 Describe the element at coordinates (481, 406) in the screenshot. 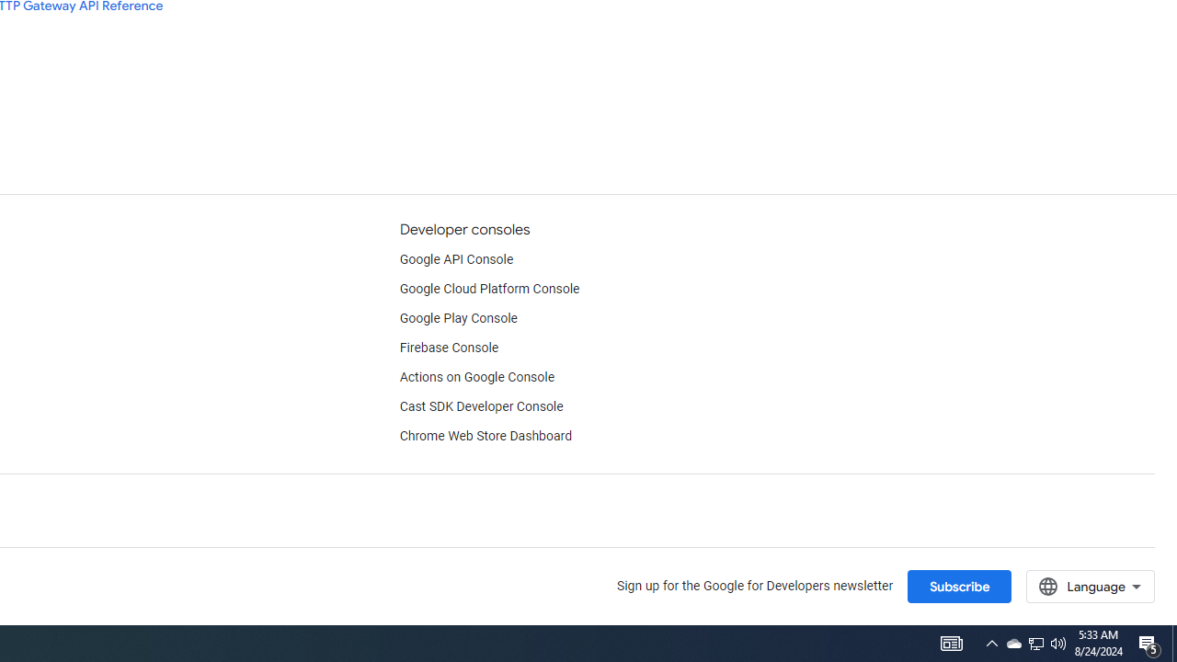

I see `Cast SDK Developer Console` at that location.